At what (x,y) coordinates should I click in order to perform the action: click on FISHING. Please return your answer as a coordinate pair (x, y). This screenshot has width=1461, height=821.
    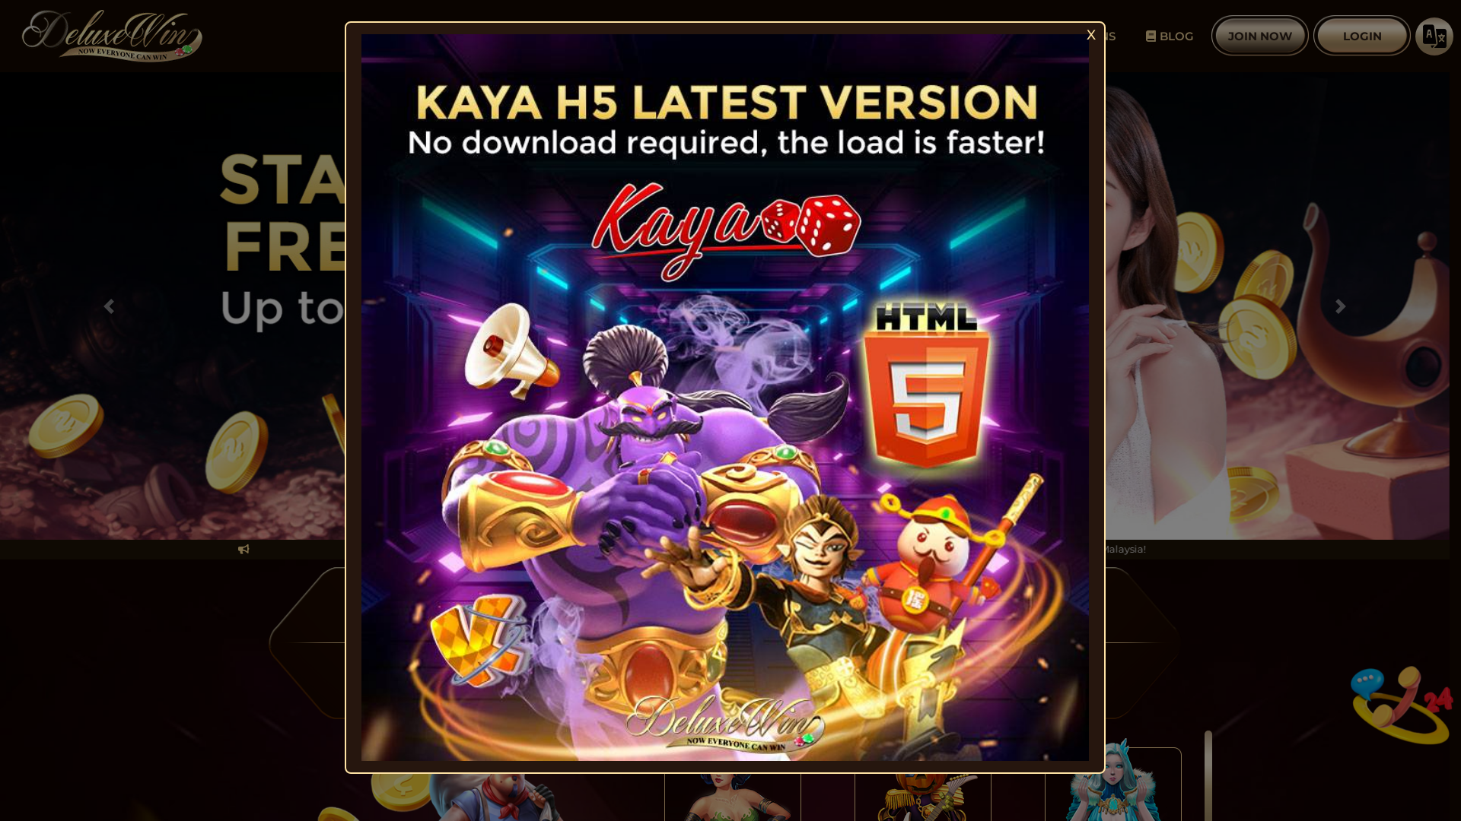
    Looking at the image, I should click on (883, 643).